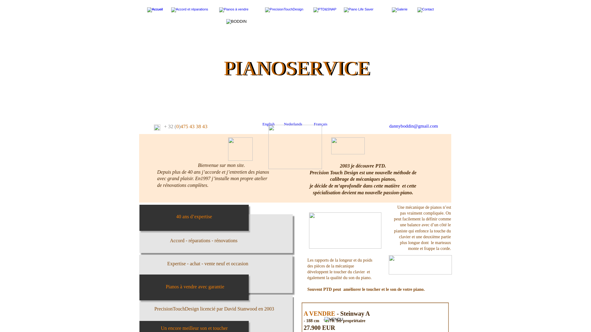  Describe the element at coordinates (389, 126) in the screenshot. I see ` ` at that location.